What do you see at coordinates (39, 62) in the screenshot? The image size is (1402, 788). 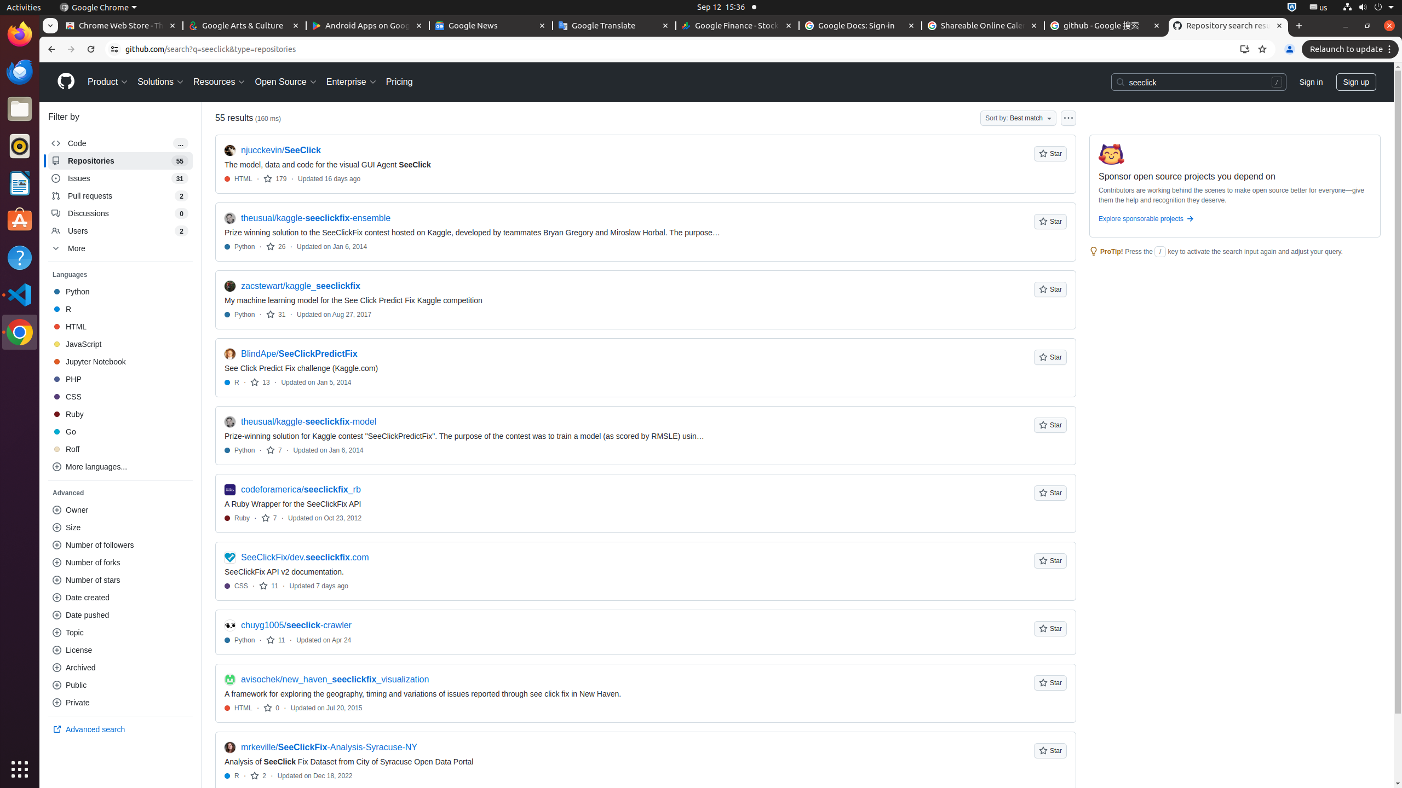 I see `Skip to content` at bounding box center [39, 62].